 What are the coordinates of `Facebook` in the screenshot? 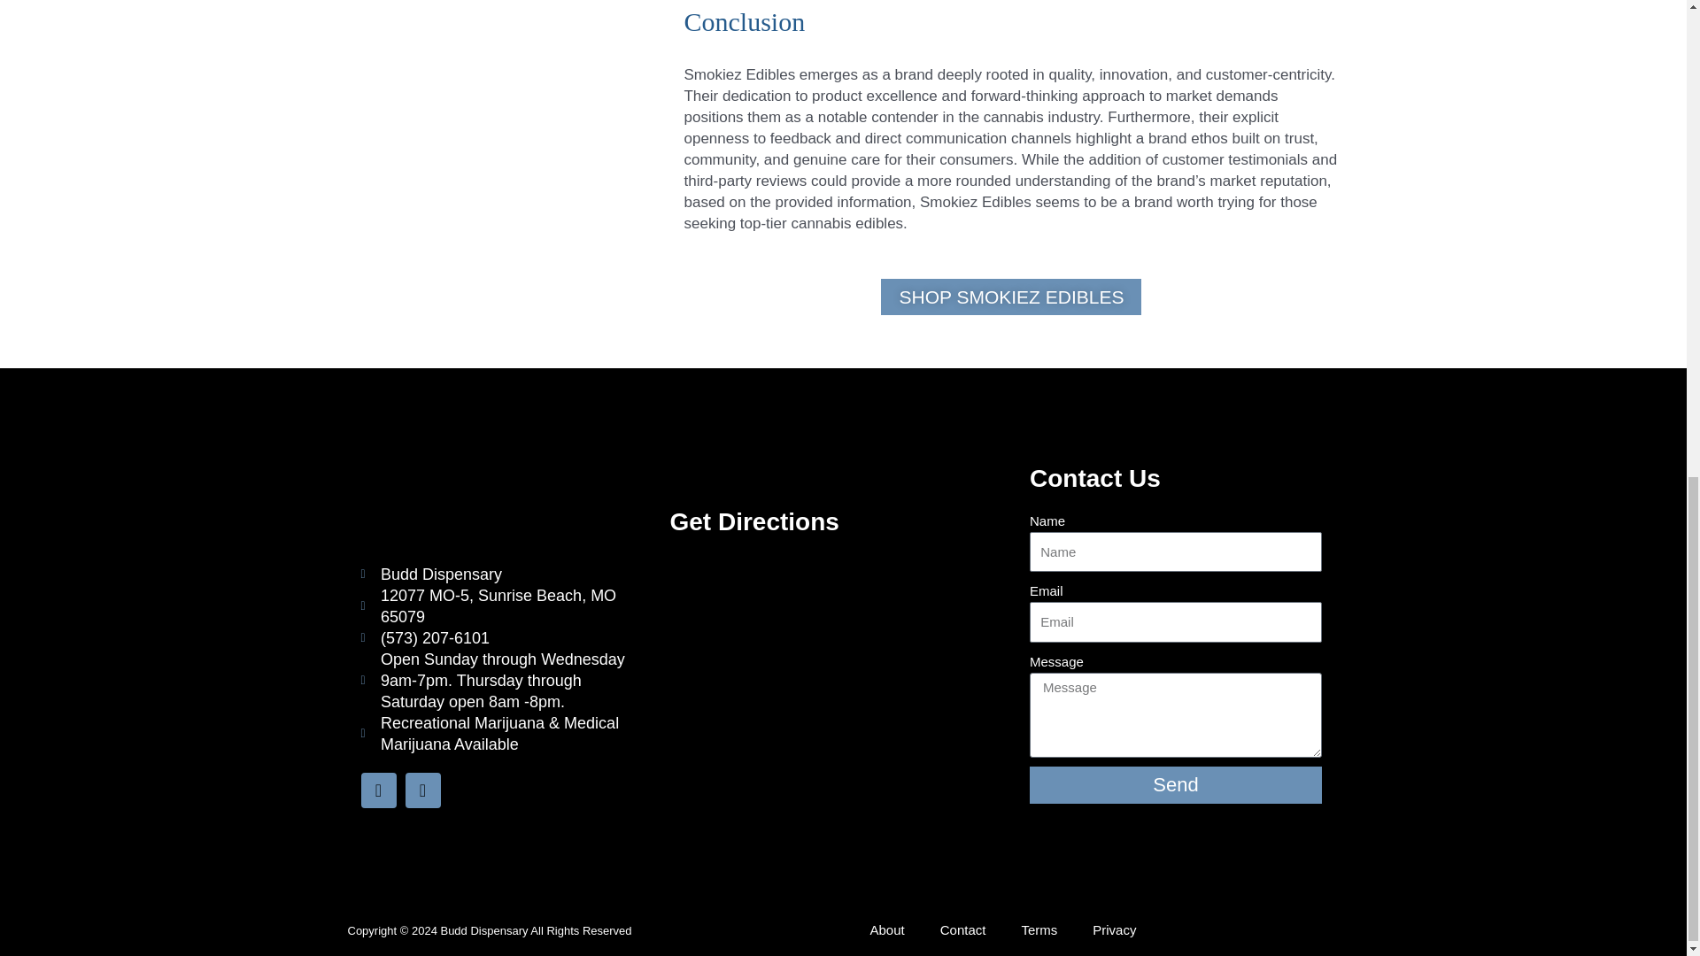 It's located at (378, 790).